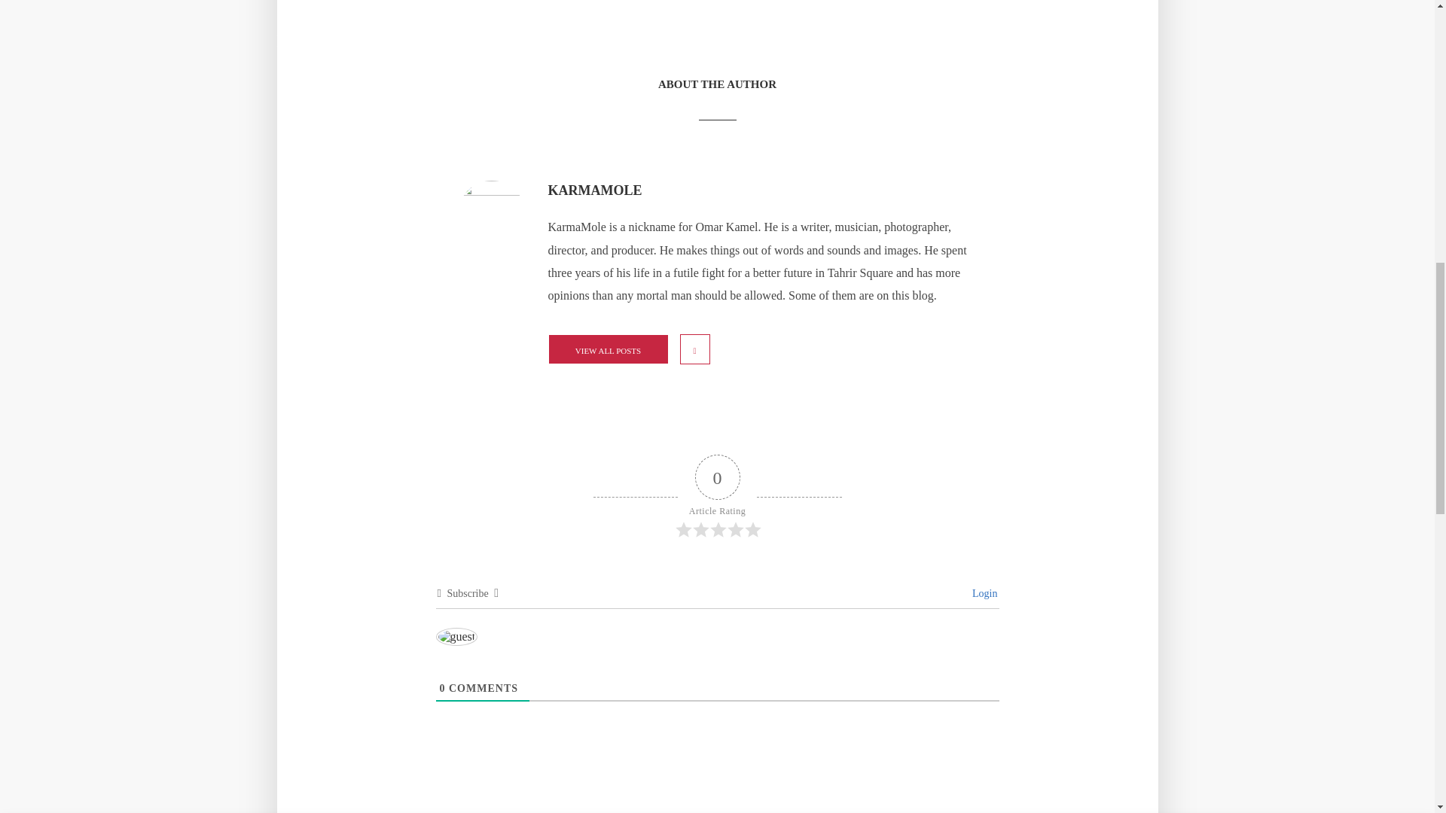  I want to click on Login, so click(983, 593).